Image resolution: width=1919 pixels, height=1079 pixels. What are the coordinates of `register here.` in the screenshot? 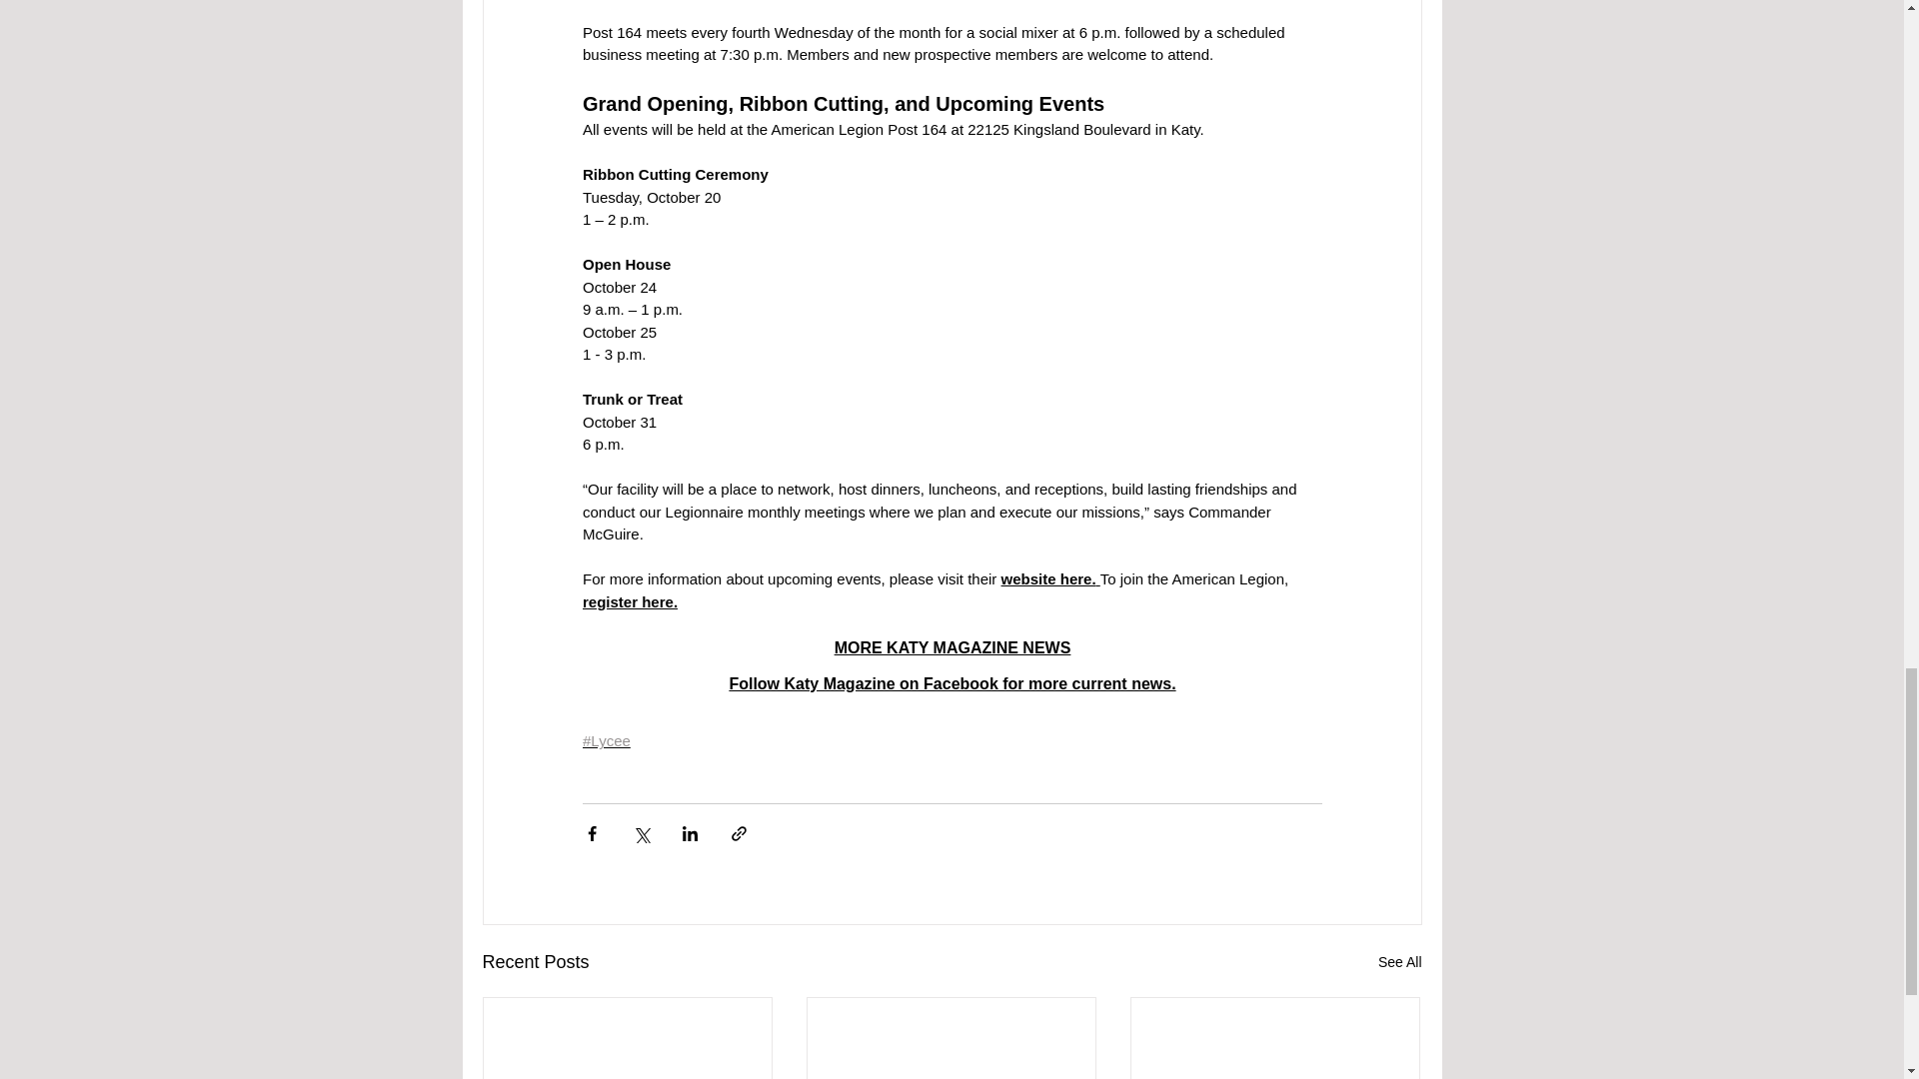 It's located at (629, 601).